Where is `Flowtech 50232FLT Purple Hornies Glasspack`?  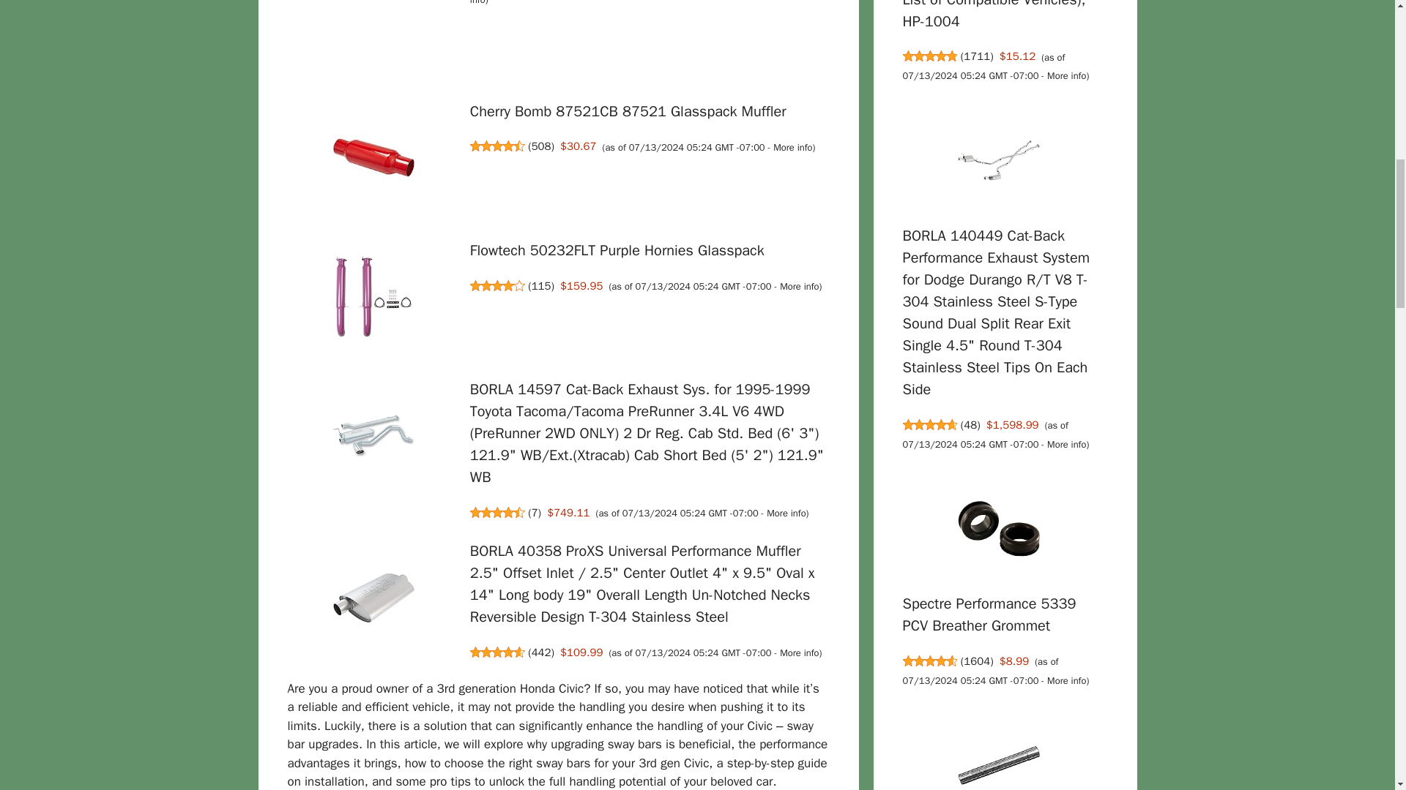 Flowtech 50232FLT Purple Hornies Glasspack is located at coordinates (617, 250).